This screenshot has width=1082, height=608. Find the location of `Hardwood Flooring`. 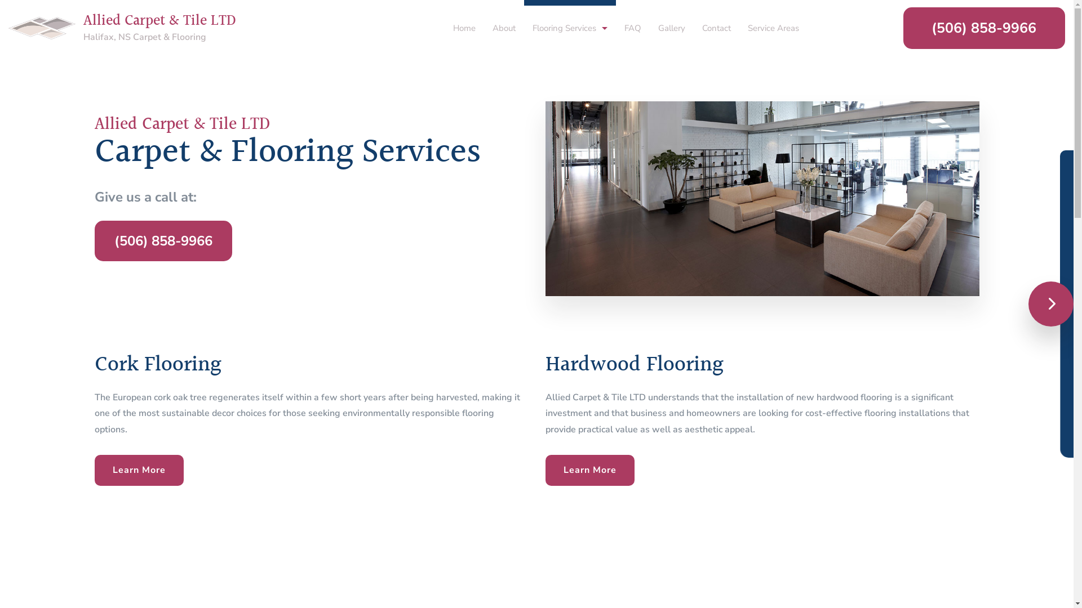

Hardwood Flooring is located at coordinates (570, 71).